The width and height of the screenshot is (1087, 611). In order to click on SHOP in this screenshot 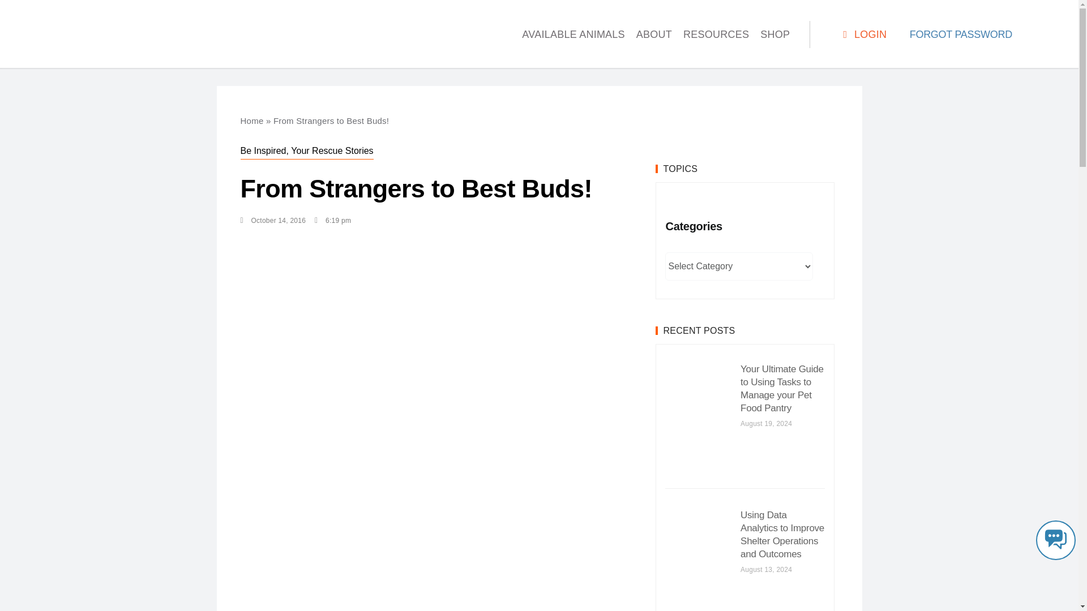, I will do `click(774, 34)`.